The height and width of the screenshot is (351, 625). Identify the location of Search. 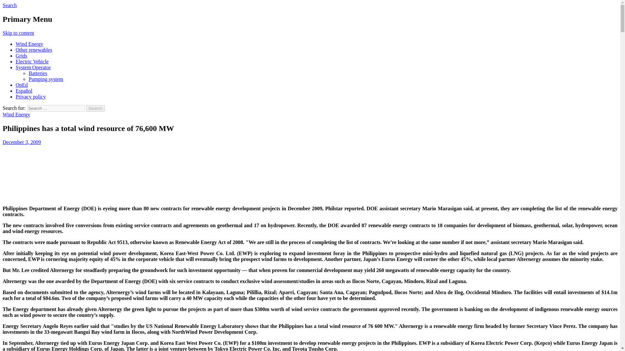
(95, 108).